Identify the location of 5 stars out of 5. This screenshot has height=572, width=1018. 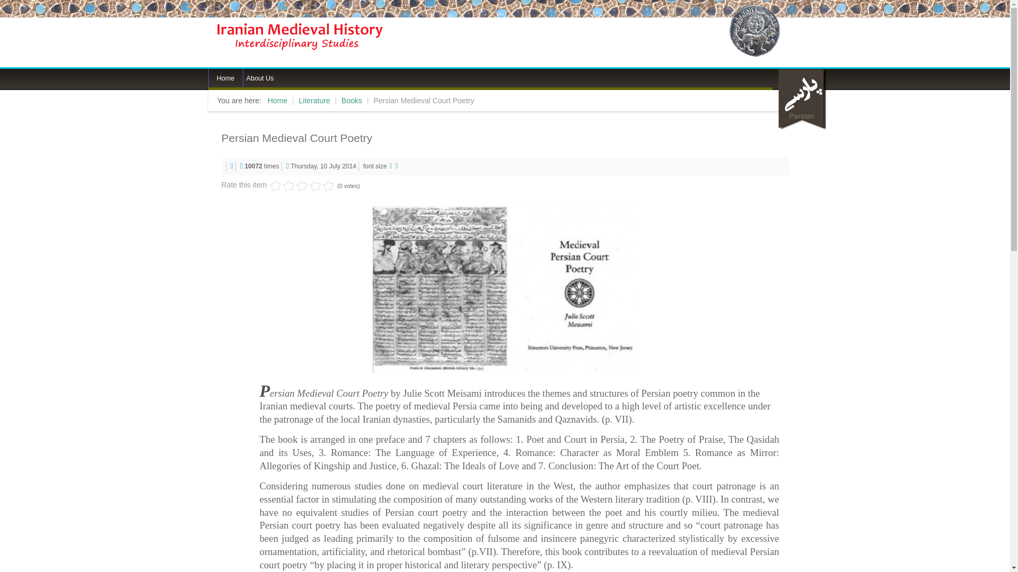
(301, 185).